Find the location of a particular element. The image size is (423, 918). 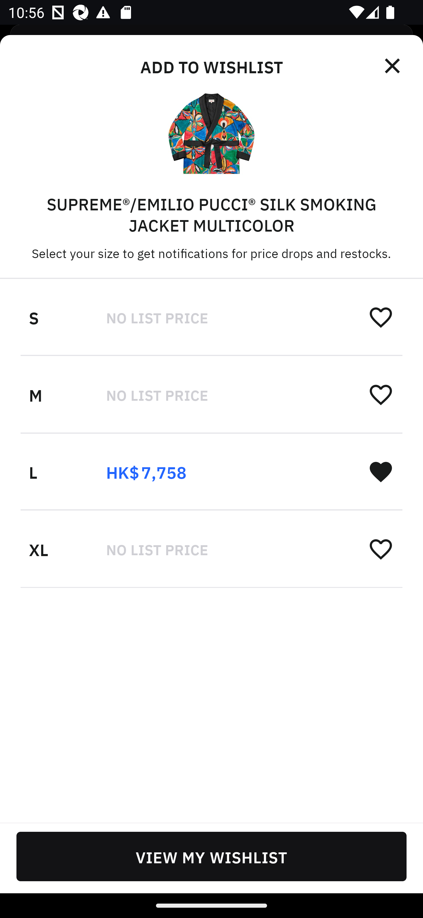

󰋕 is located at coordinates (381, 394).